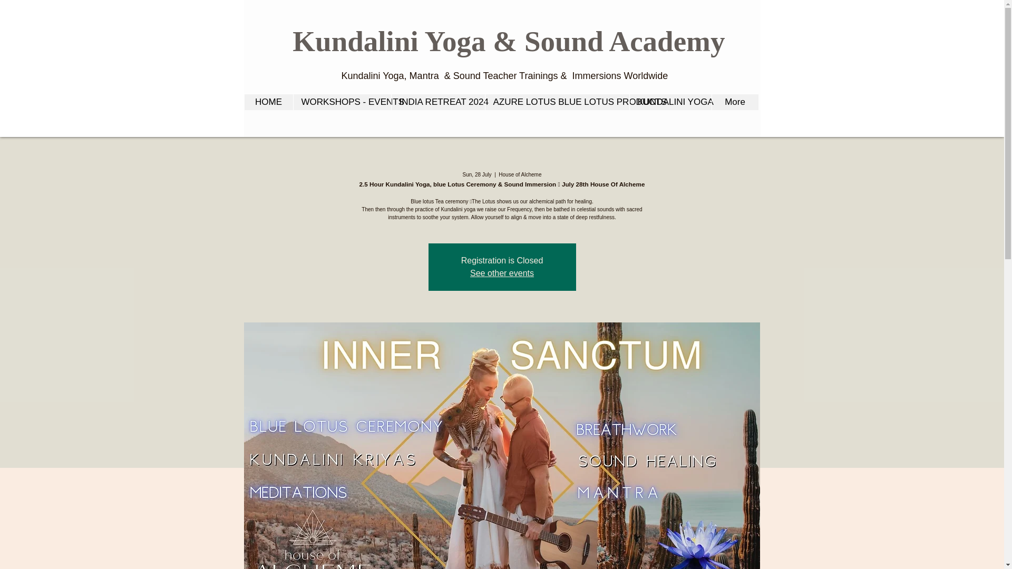 This screenshot has height=569, width=1012. Describe the element at coordinates (557, 102) in the screenshot. I see `AZURE LOTUS BLUE LOTUS PRODUCTS` at that location.